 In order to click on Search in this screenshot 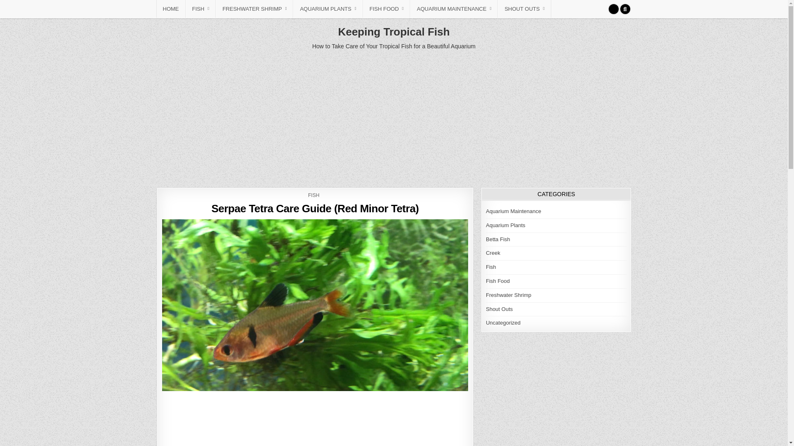, I will do `click(625, 9)`.